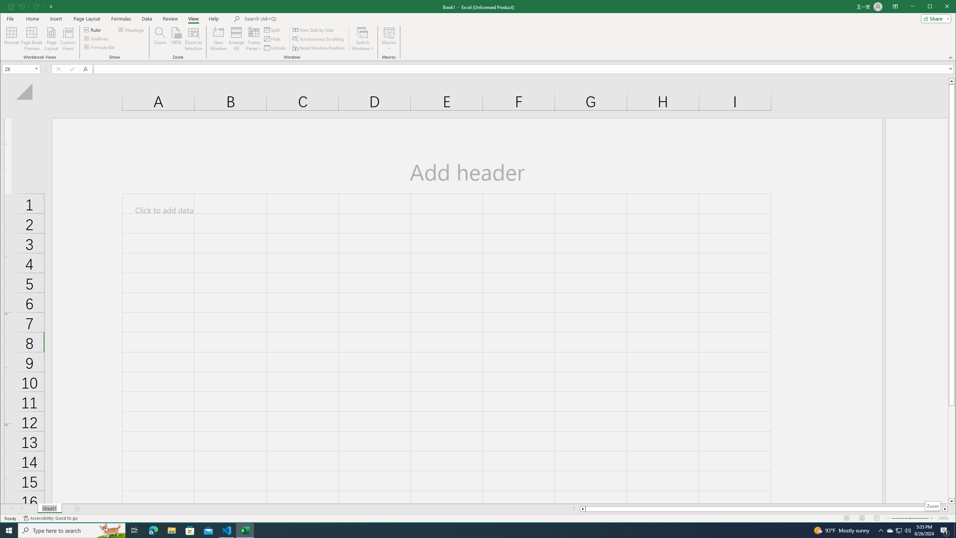 The width and height of the screenshot is (956, 538). What do you see at coordinates (932, 7) in the screenshot?
I see `Minimize` at bounding box center [932, 7].